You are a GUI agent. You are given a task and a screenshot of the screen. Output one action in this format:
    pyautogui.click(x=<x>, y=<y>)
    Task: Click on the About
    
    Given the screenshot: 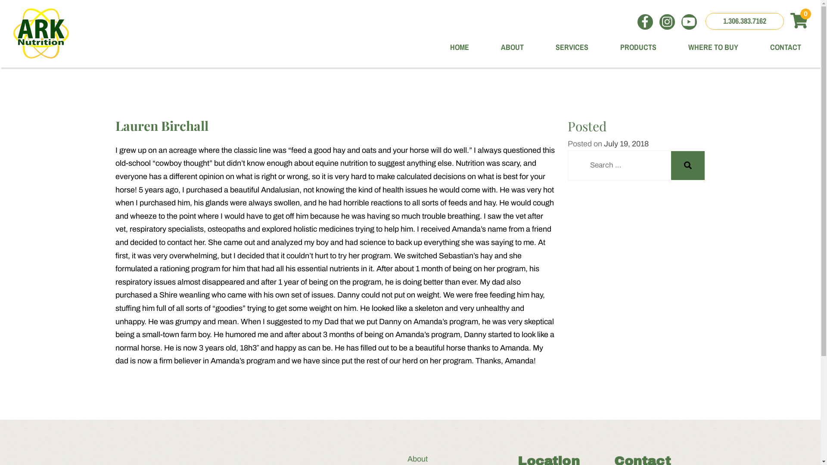 What is the action you would take?
    pyautogui.click(x=431, y=459)
    